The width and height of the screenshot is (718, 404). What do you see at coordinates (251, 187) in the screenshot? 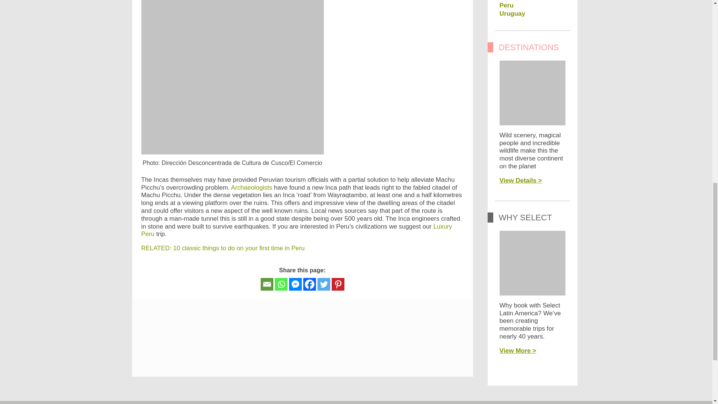
I see `Inca road` at bounding box center [251, 187].